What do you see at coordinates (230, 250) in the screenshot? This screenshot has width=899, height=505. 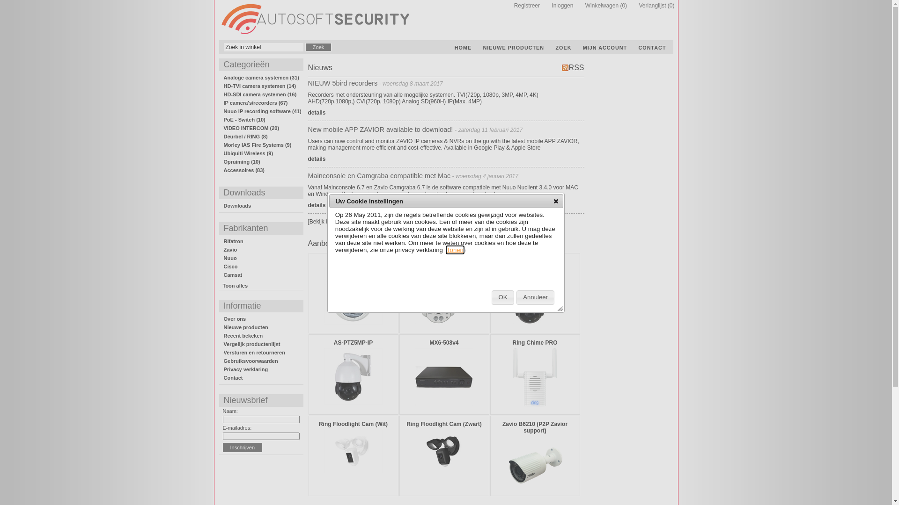 I see `Zavio` at bounding box center [230, 250].